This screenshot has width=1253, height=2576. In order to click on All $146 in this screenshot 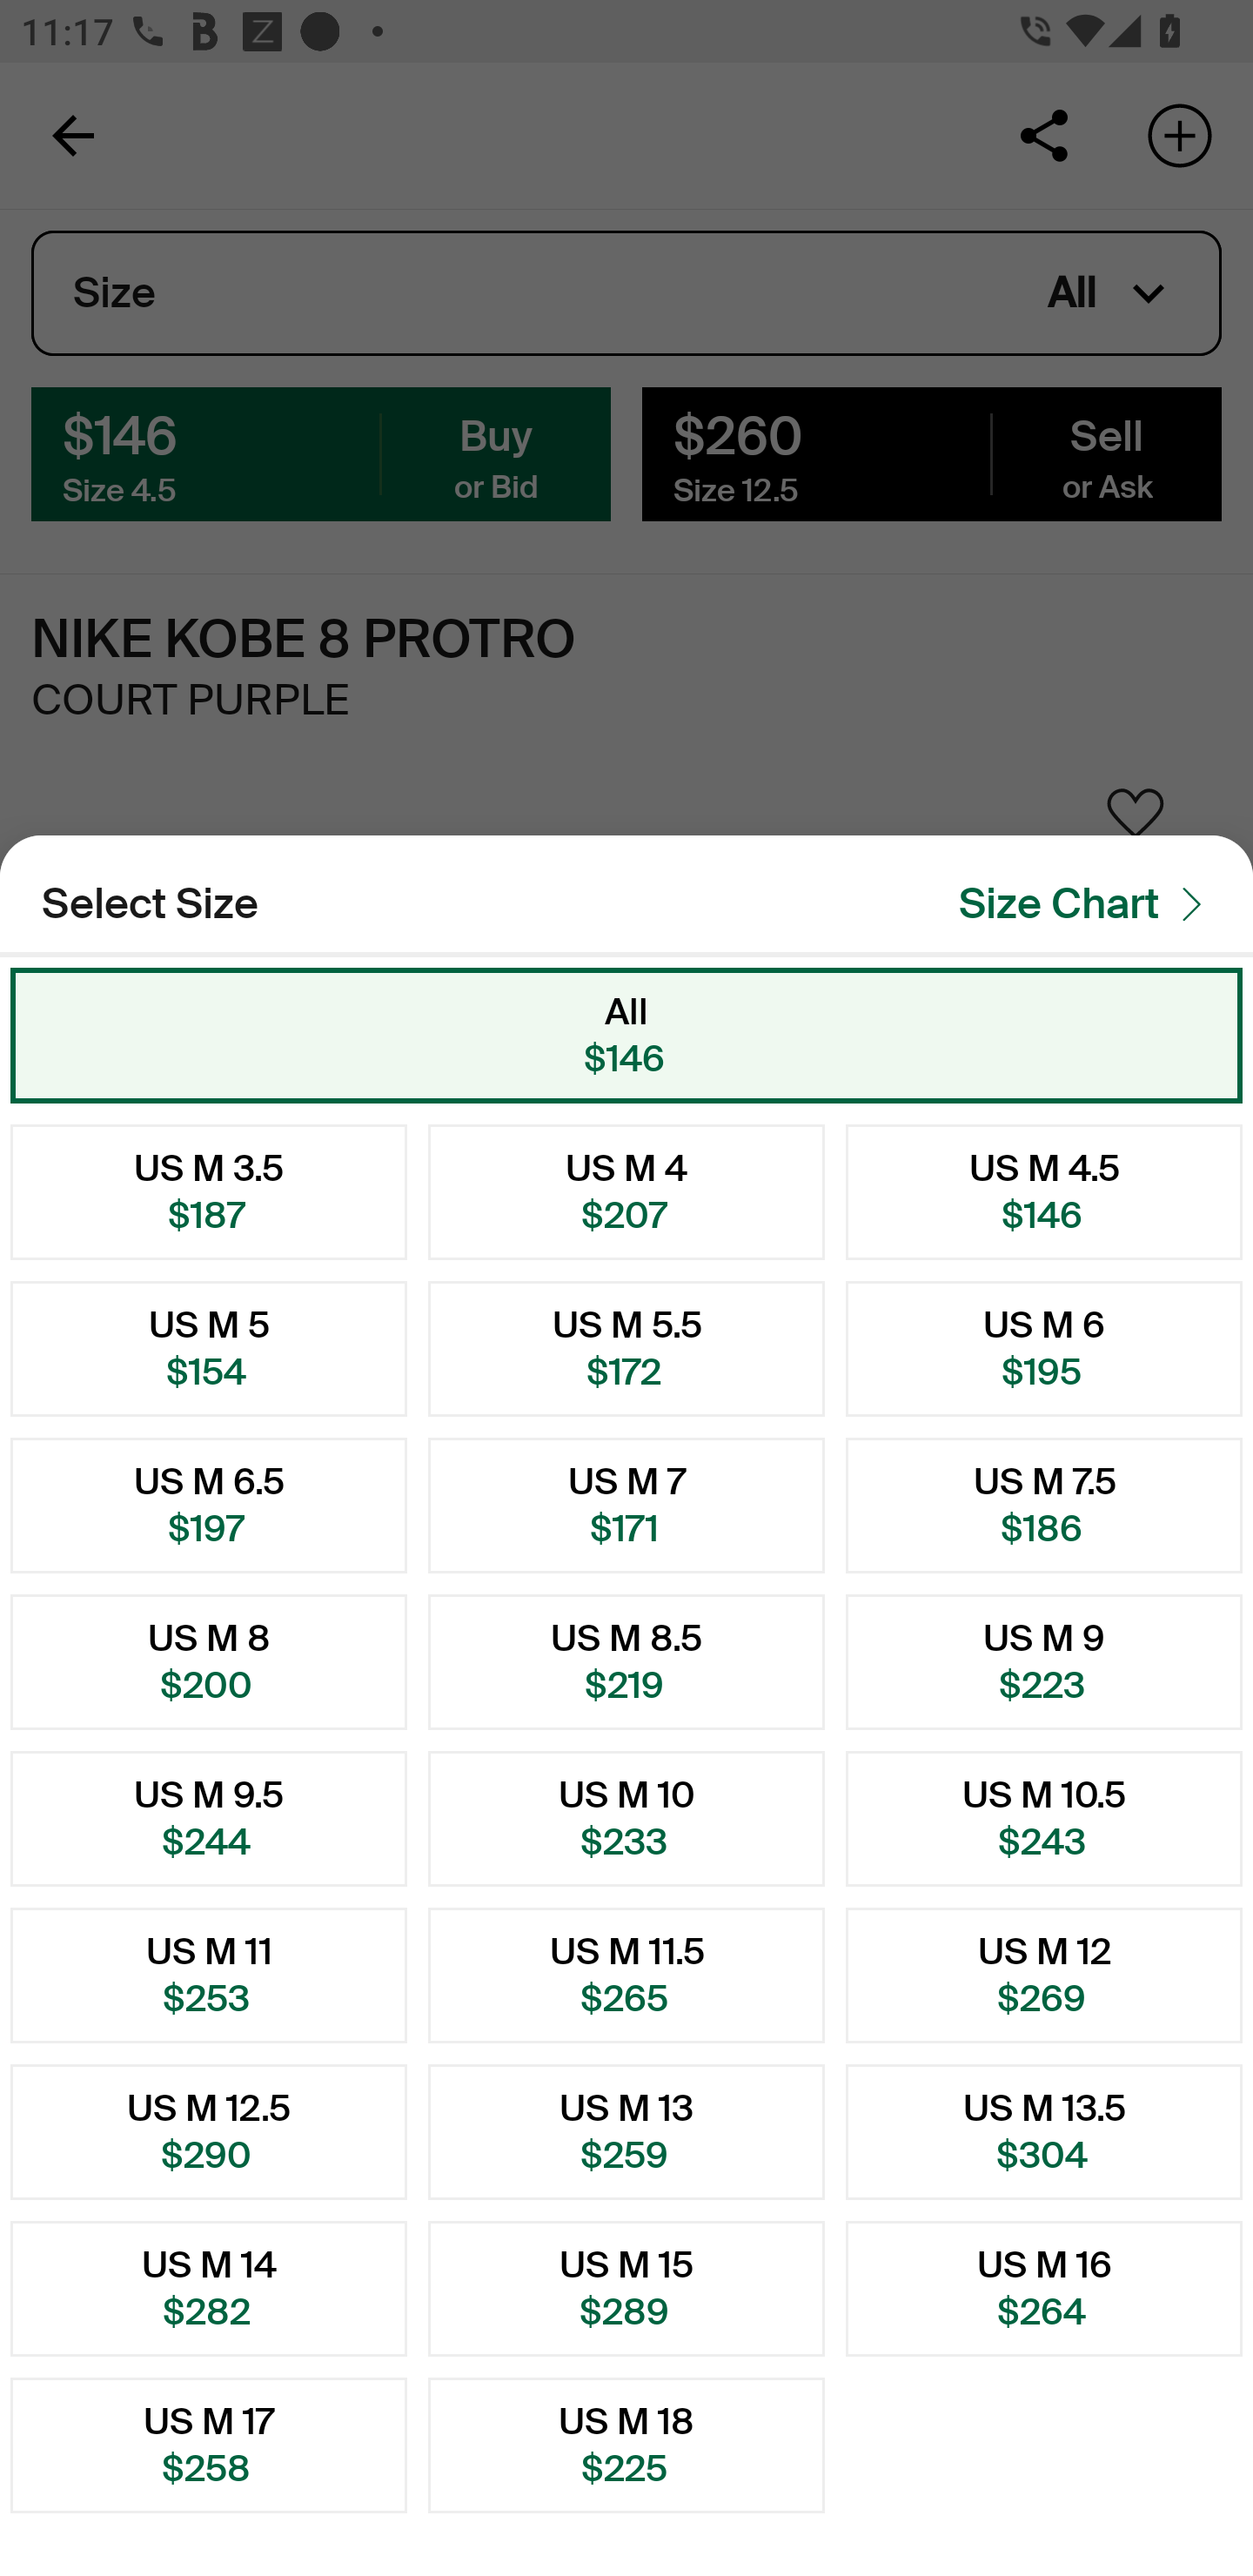, I will do `click(626, 1035)`.